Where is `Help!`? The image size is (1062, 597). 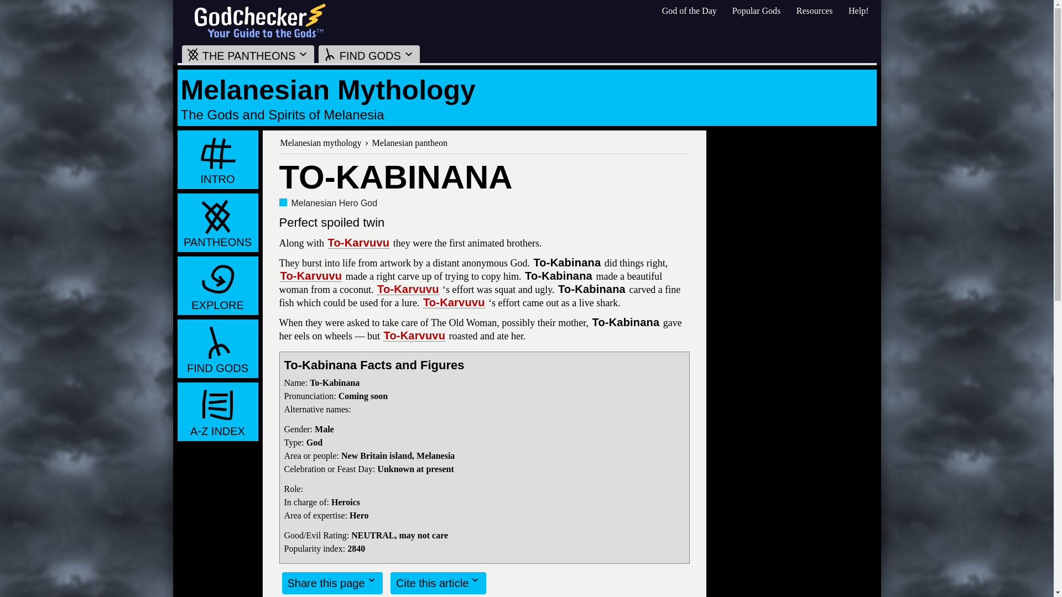 Help! is located at coordinates (858, 11).